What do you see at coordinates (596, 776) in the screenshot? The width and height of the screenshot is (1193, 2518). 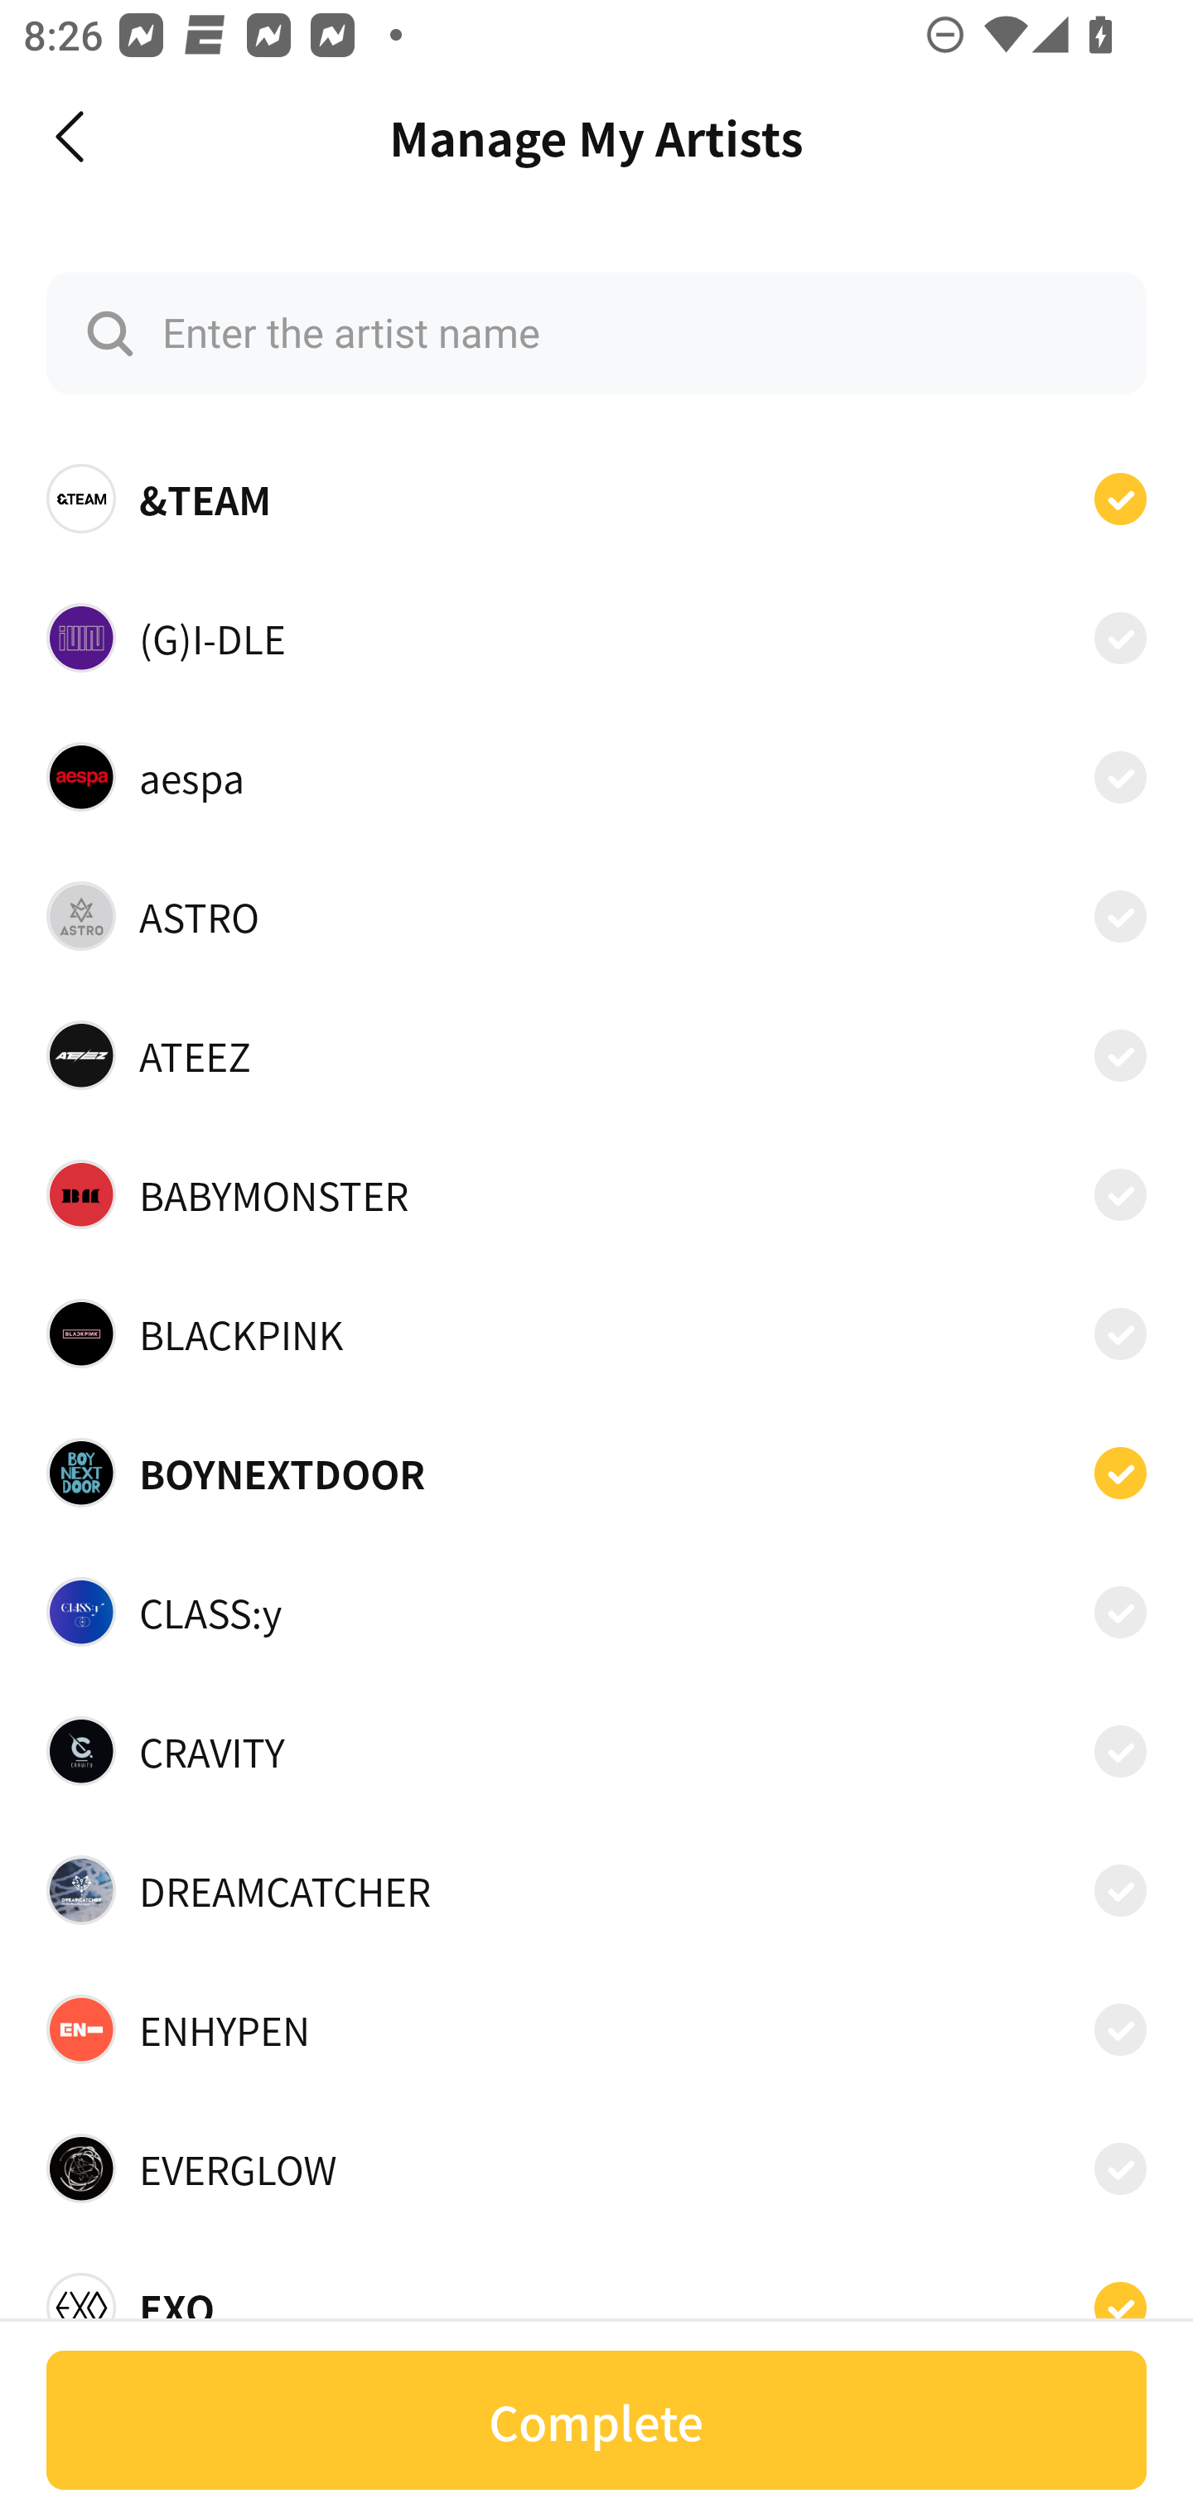 I see `aespa` at bounding box center [596, 776].